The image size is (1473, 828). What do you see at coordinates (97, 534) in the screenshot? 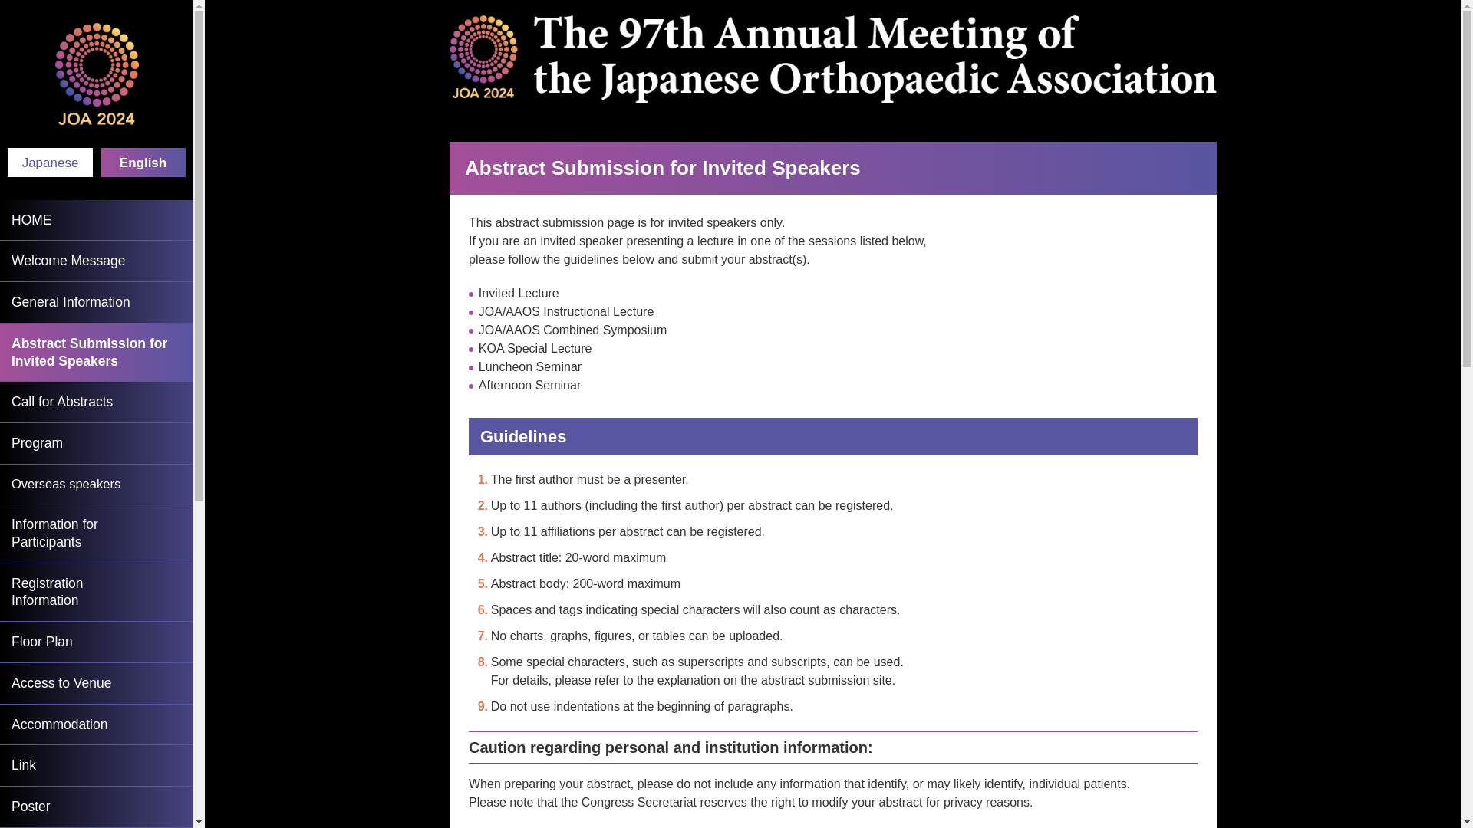
I see `Call for Abstracts` at bounding box center [97, 534].